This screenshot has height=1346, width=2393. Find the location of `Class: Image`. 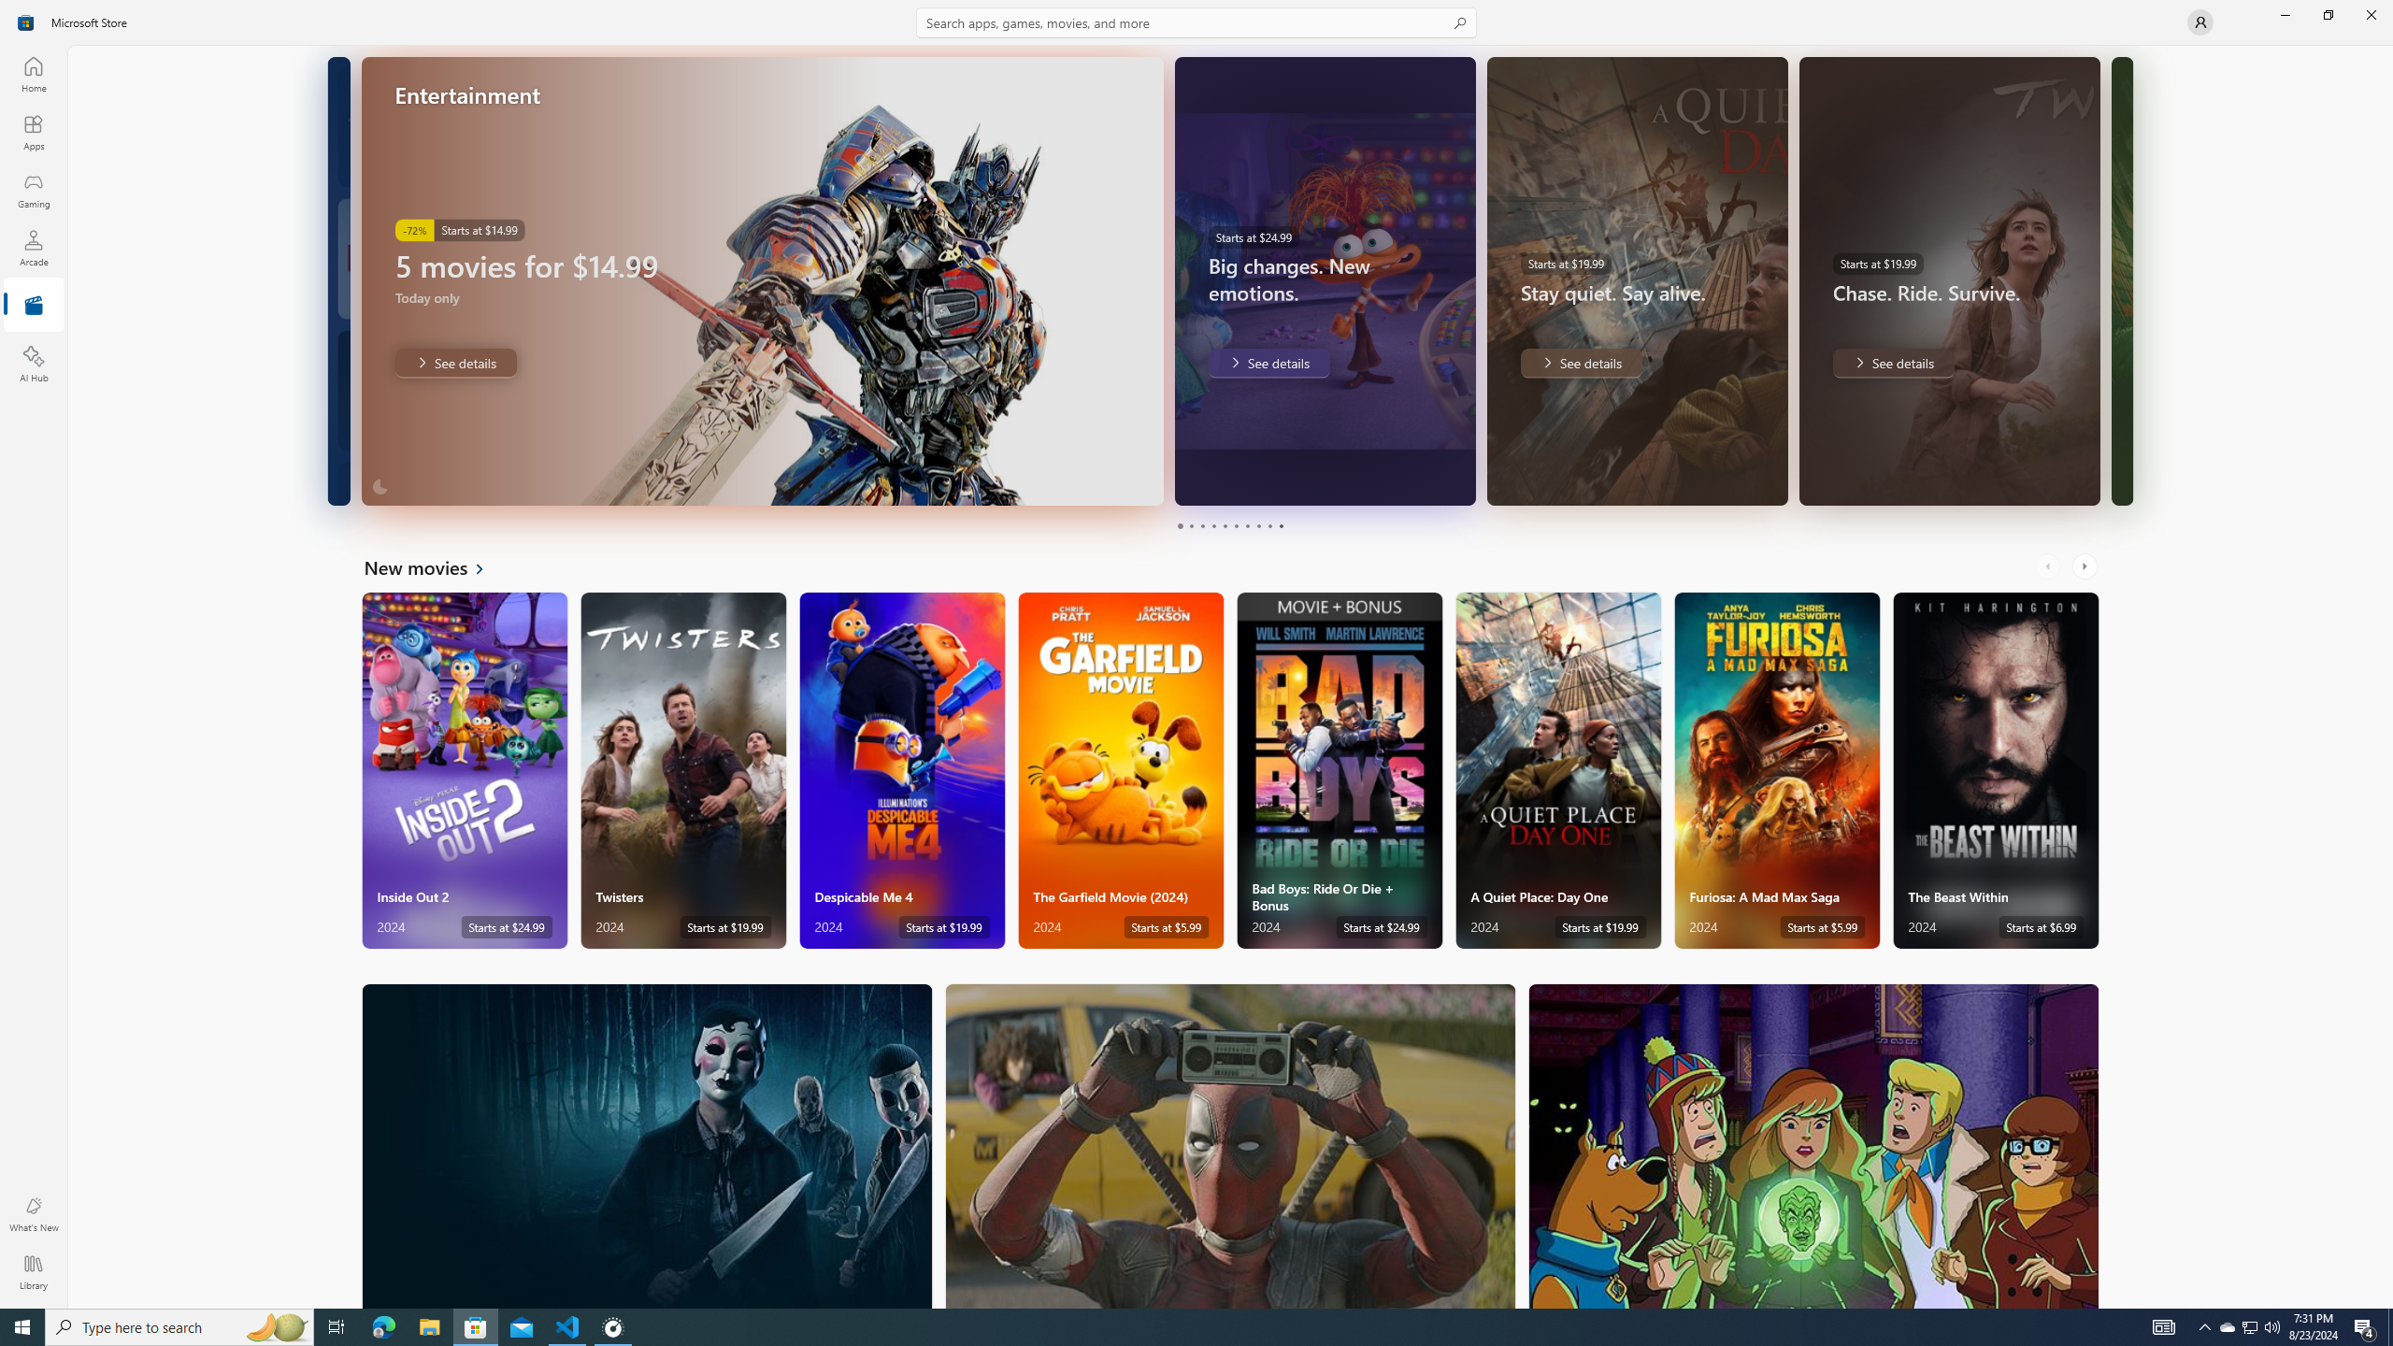

Class: Image is located at coordinates (26, 22).